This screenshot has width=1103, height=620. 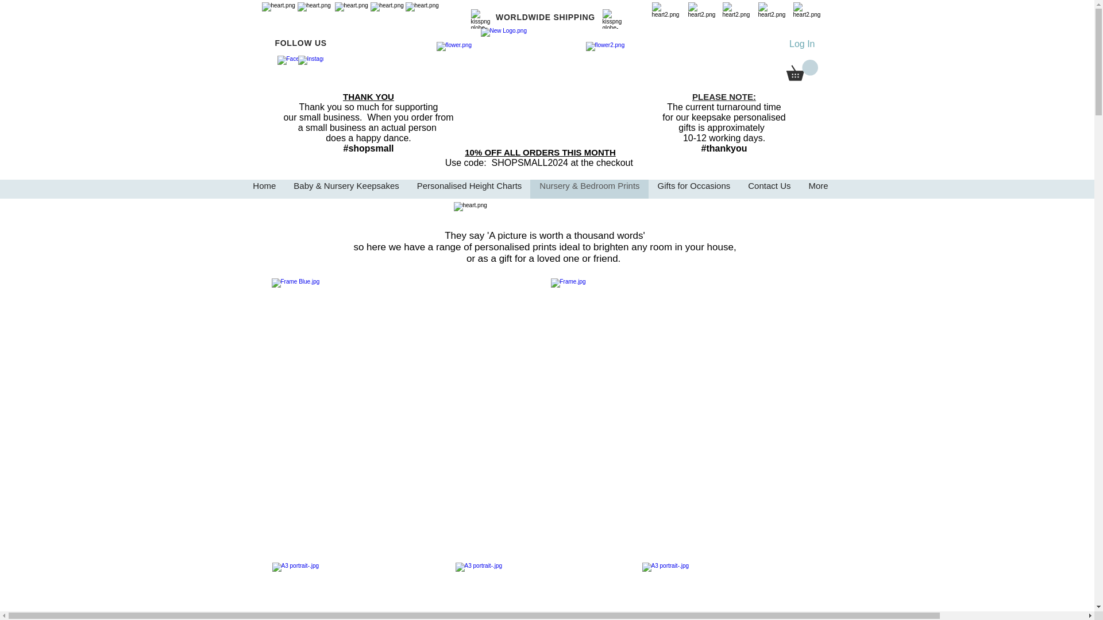 I want to click on Log In, so click(x=802, y=44).